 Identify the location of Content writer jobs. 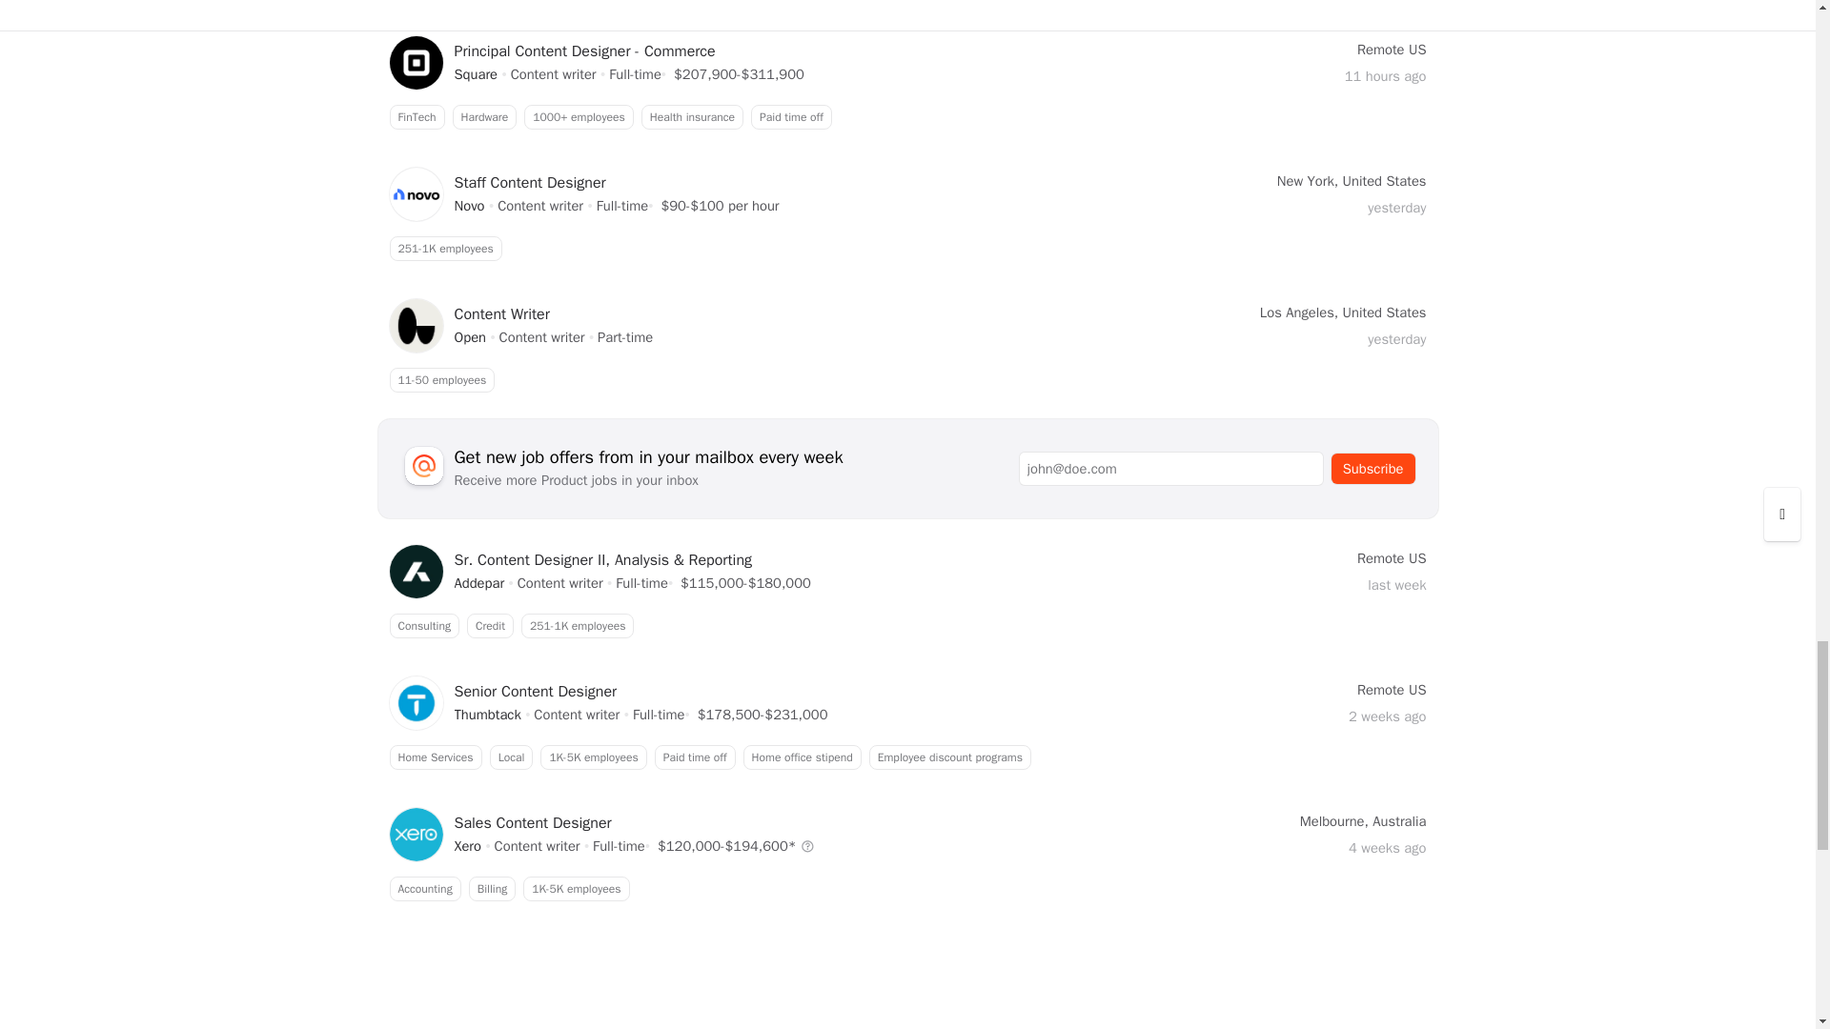
(553, 74).